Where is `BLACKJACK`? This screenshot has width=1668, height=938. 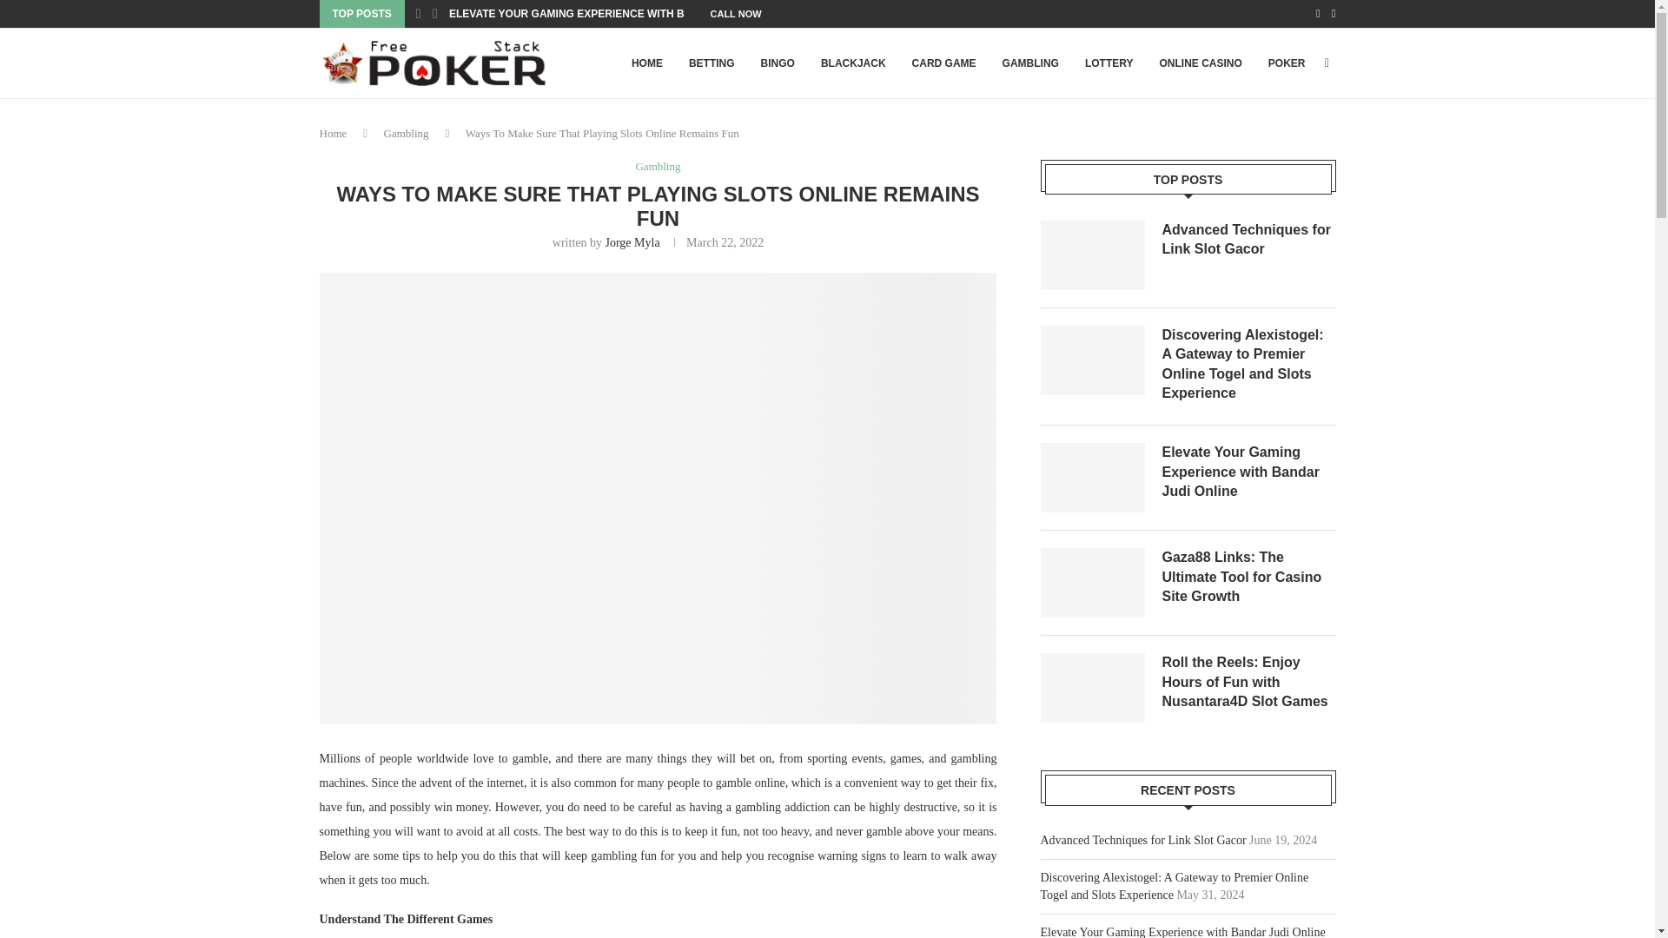 BLACKJACK is located at coordinates (853, 63).